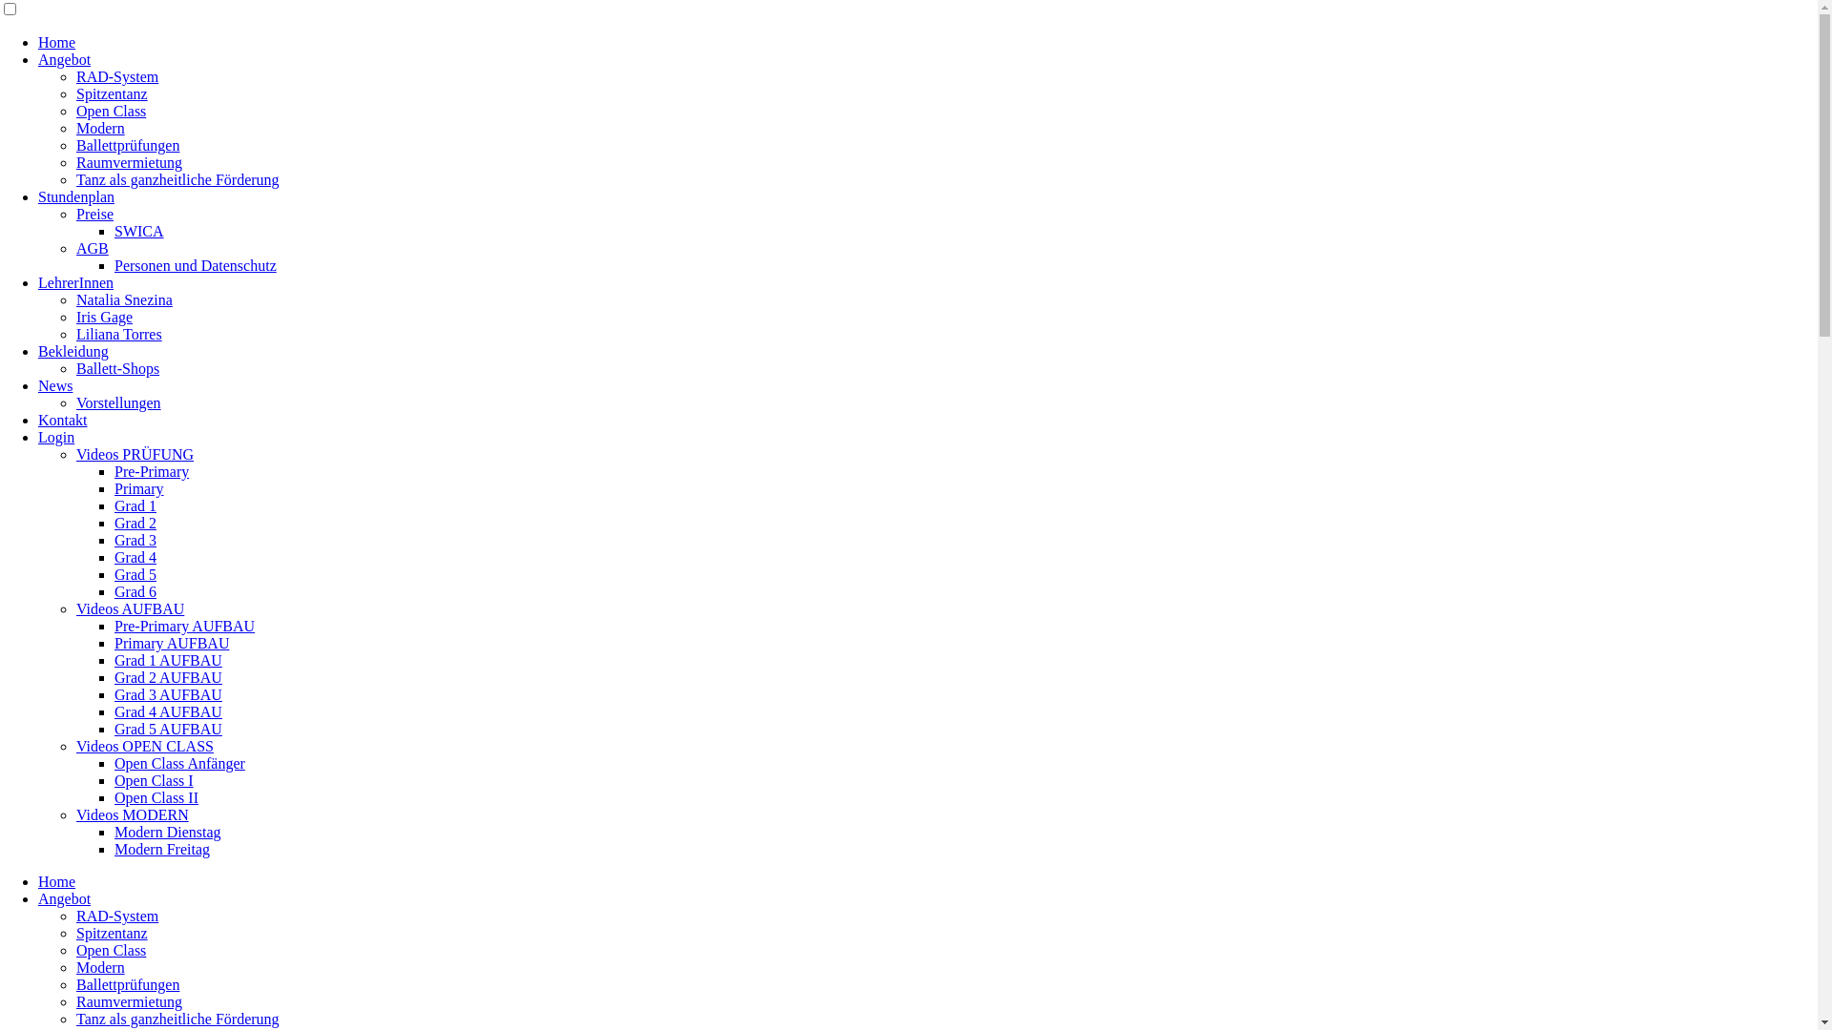  Describe the element at coordinates (113, 933) in the screenshot. I see `Spitzentanz` at that location.